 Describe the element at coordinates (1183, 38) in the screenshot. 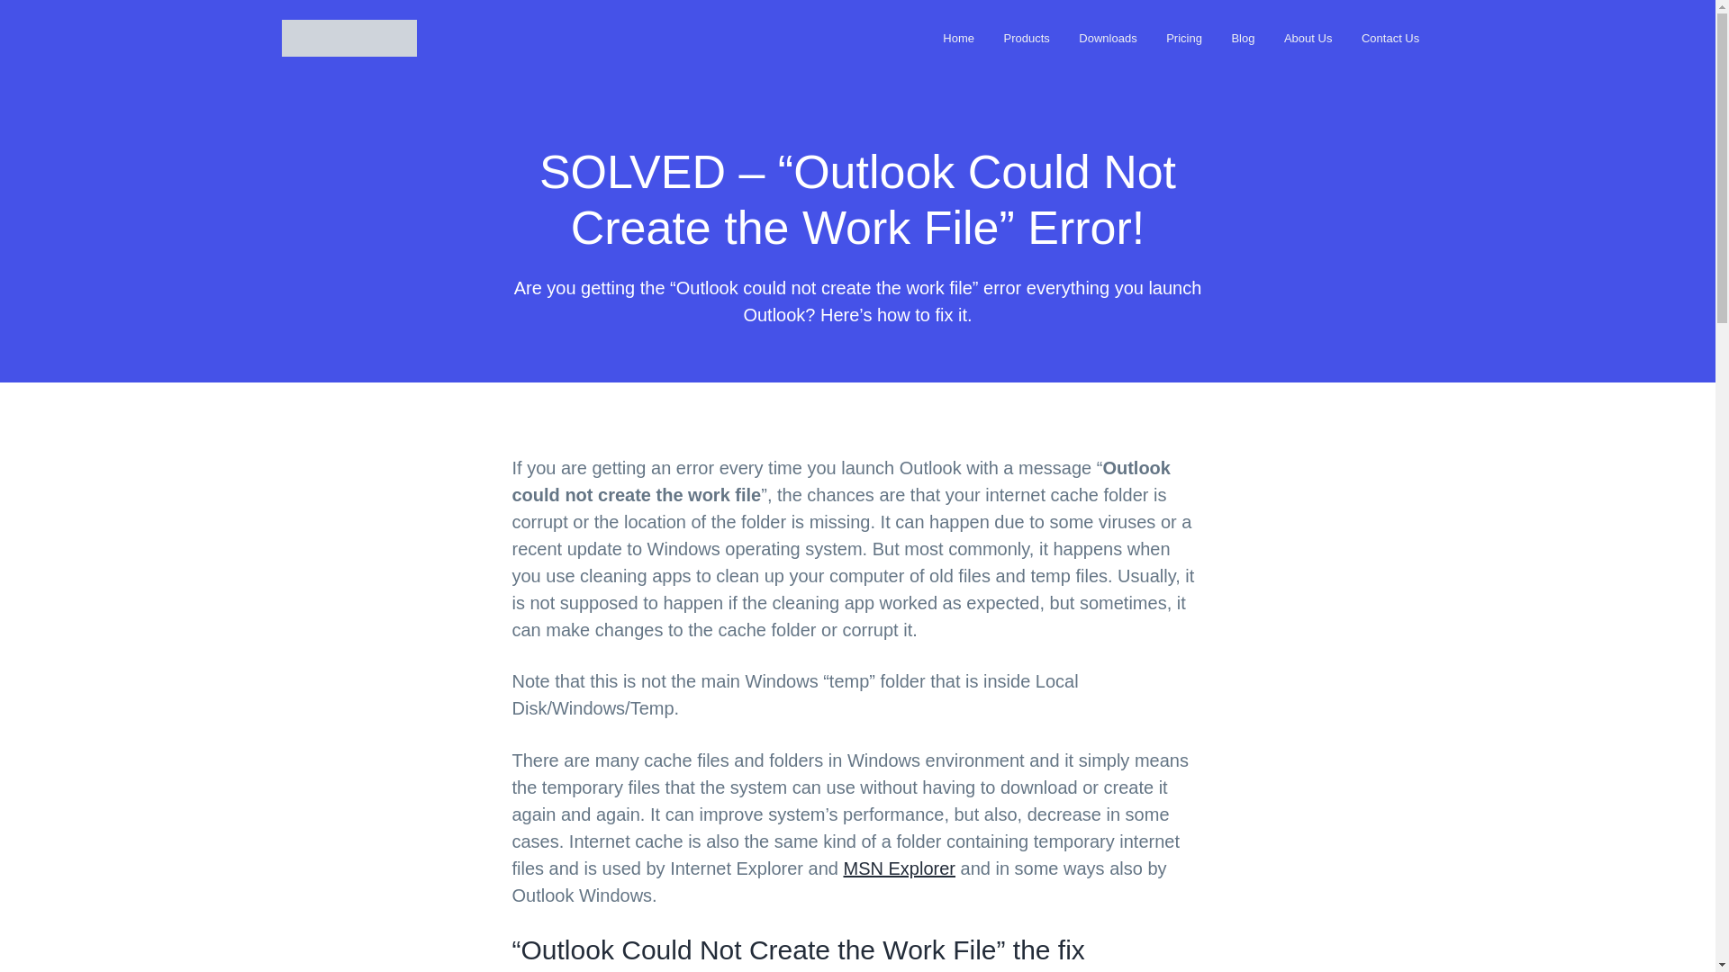

I see `Pricing` at that location.